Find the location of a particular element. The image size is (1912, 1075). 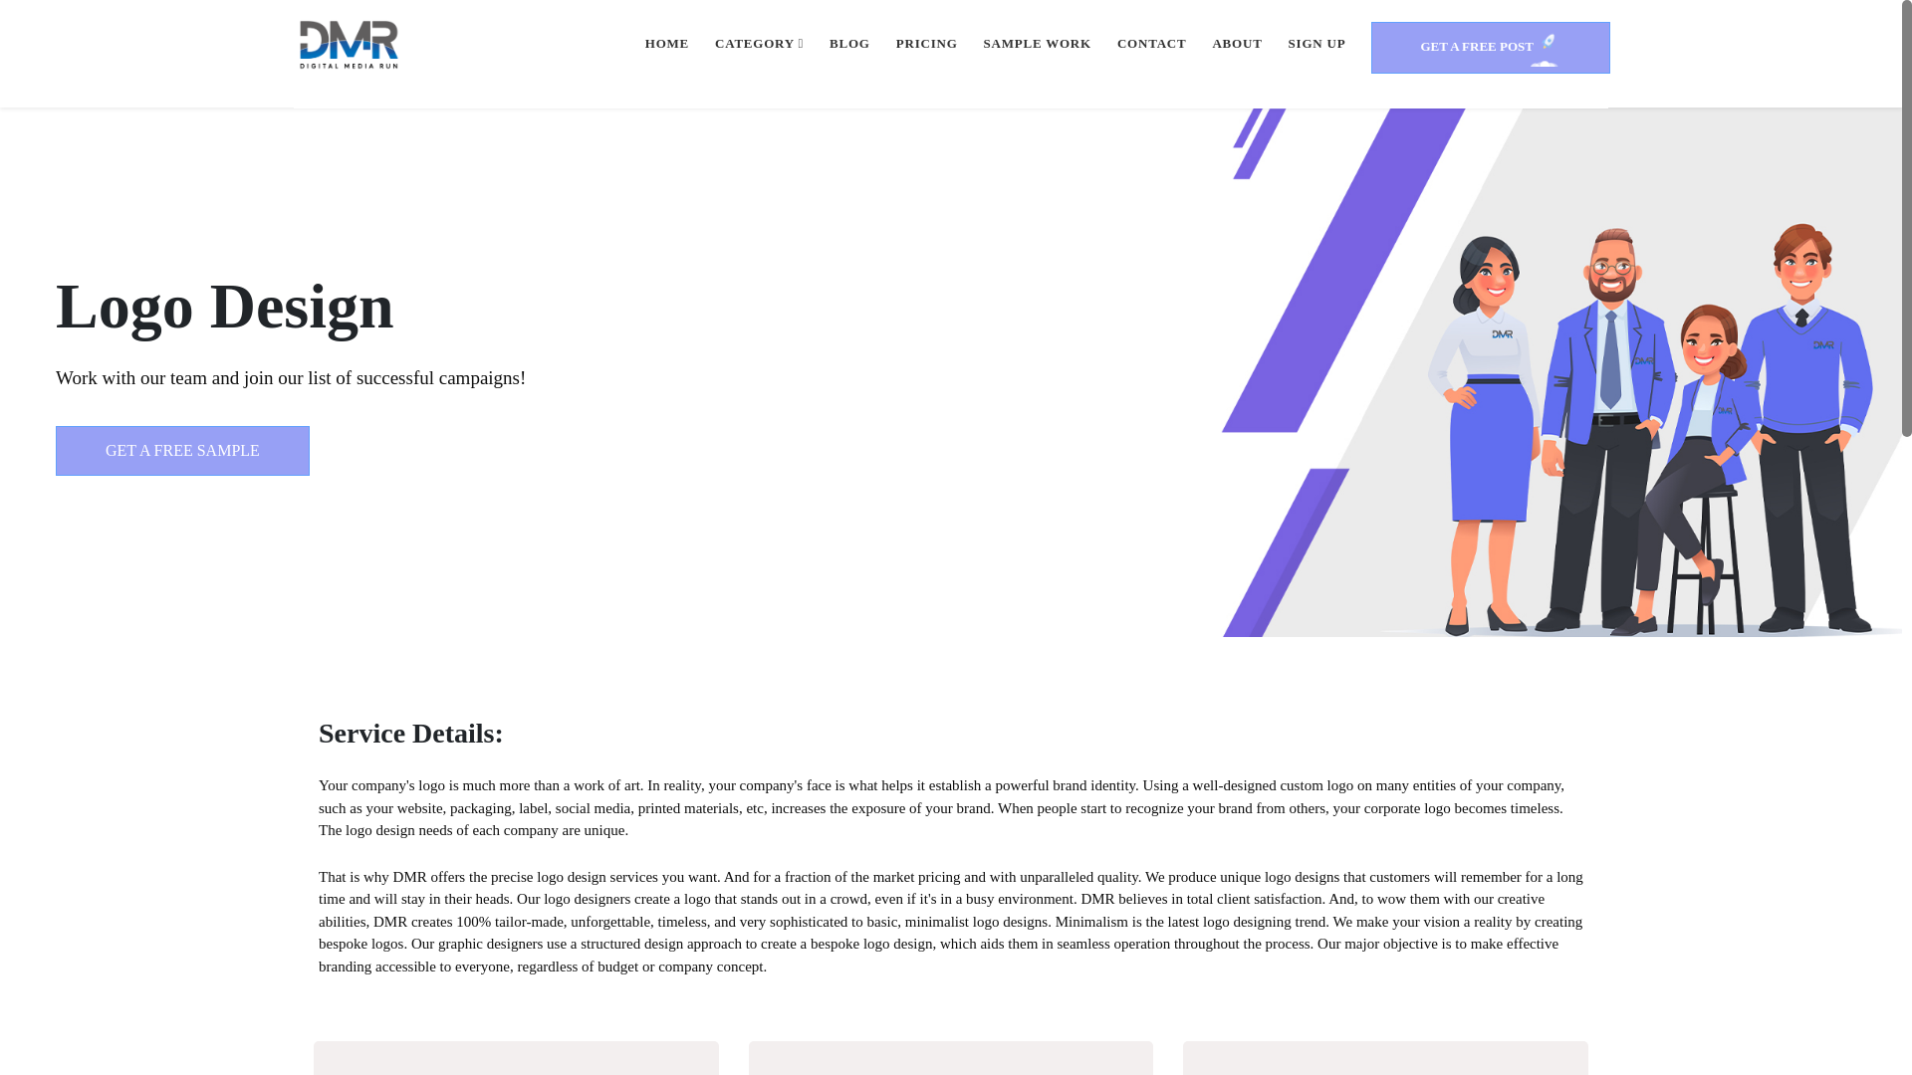

CATEGORY is located at coordinates (759, 44).